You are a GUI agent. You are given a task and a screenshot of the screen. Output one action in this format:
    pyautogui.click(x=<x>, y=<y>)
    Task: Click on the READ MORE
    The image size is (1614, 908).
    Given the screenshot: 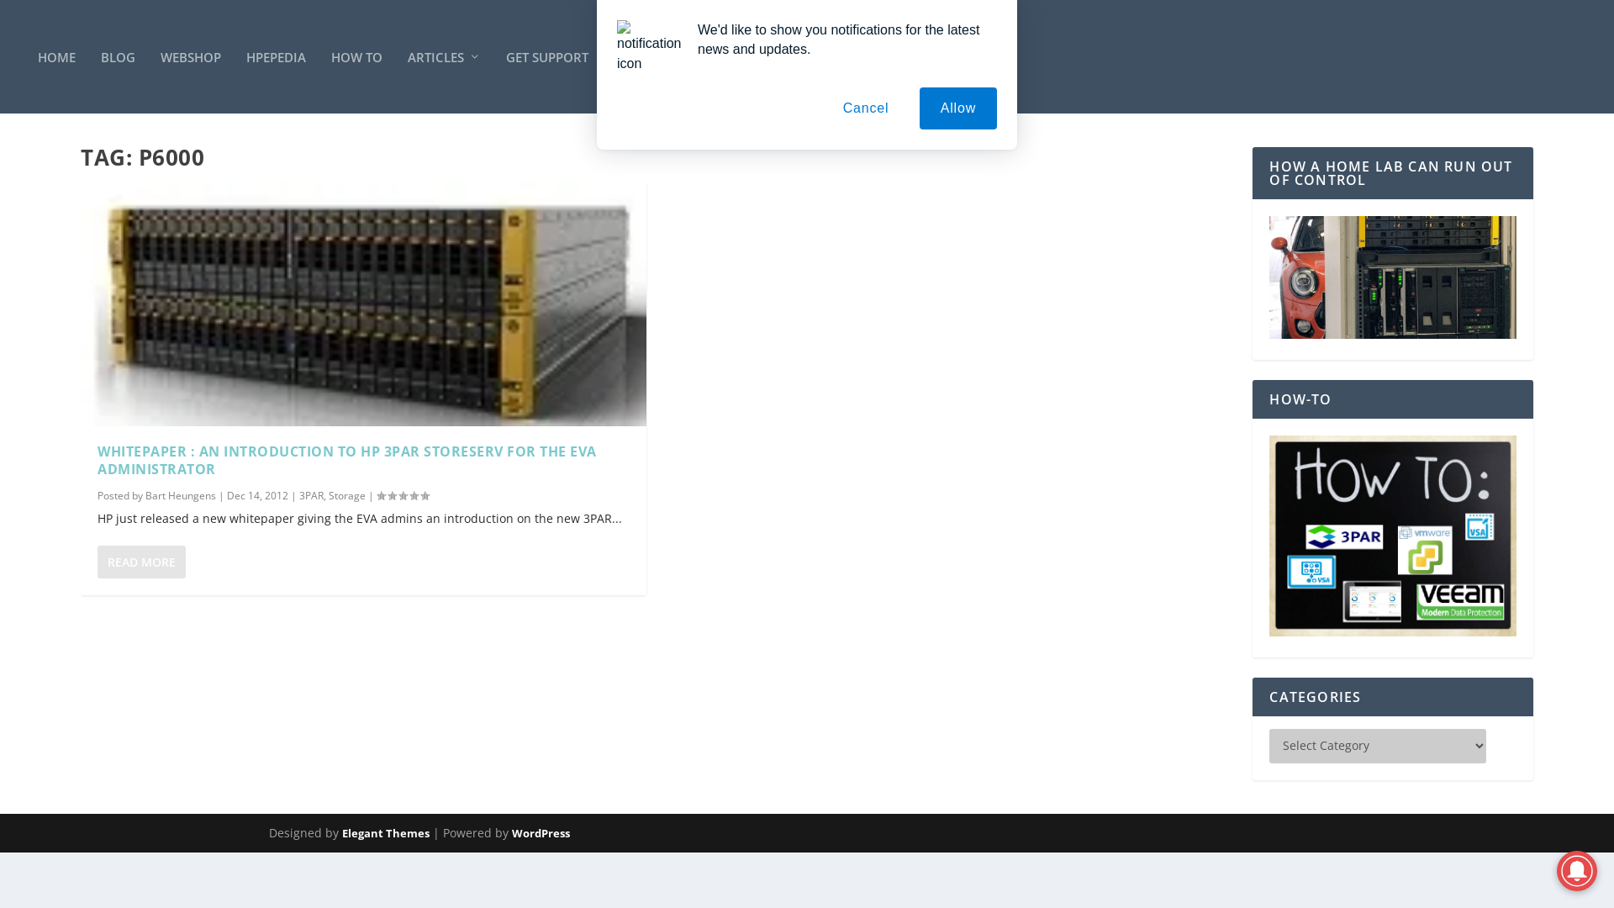 What is the action you would take?
    pyautogui.click(x=141, y=562)
    